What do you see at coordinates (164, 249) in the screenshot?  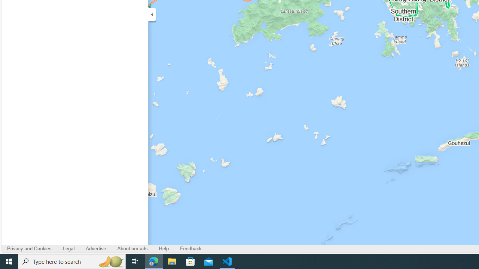 I see `Help` at bounding box center [164, 249].